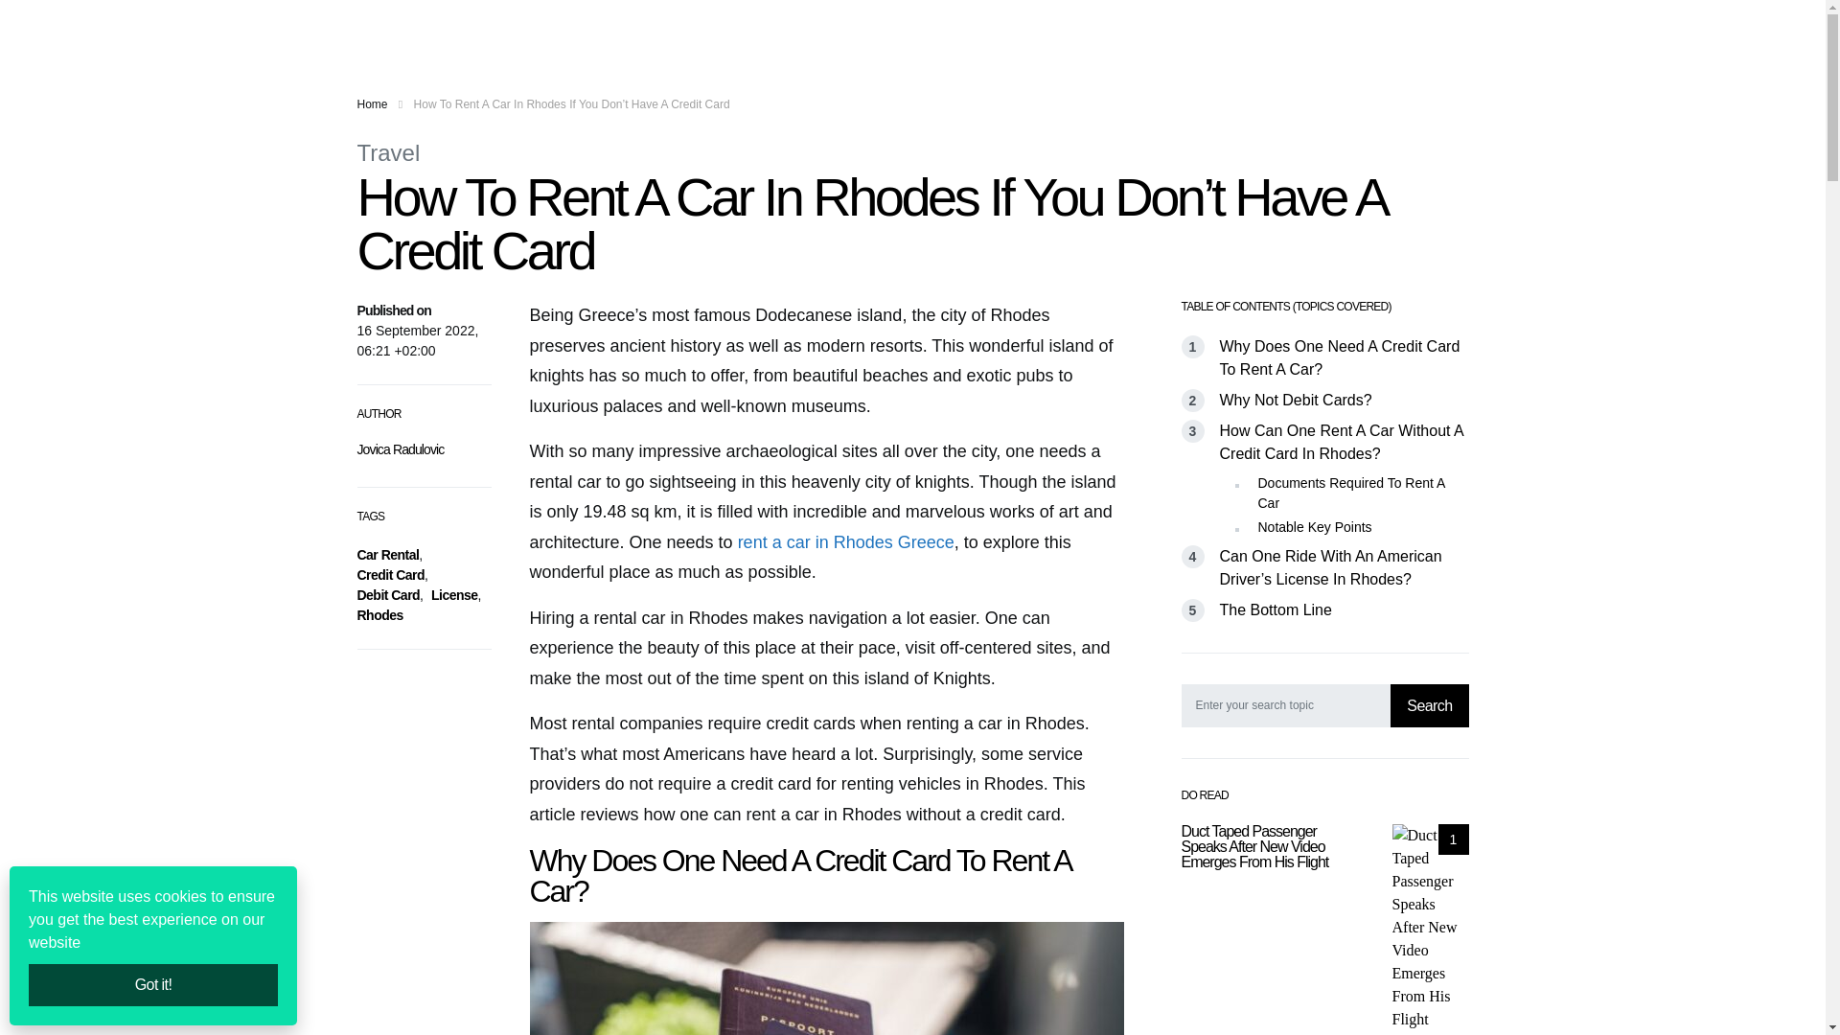 The width and height of the screenshot is (1840, 1035). I want to click on Jovica Radulovic, so click(400, 449).